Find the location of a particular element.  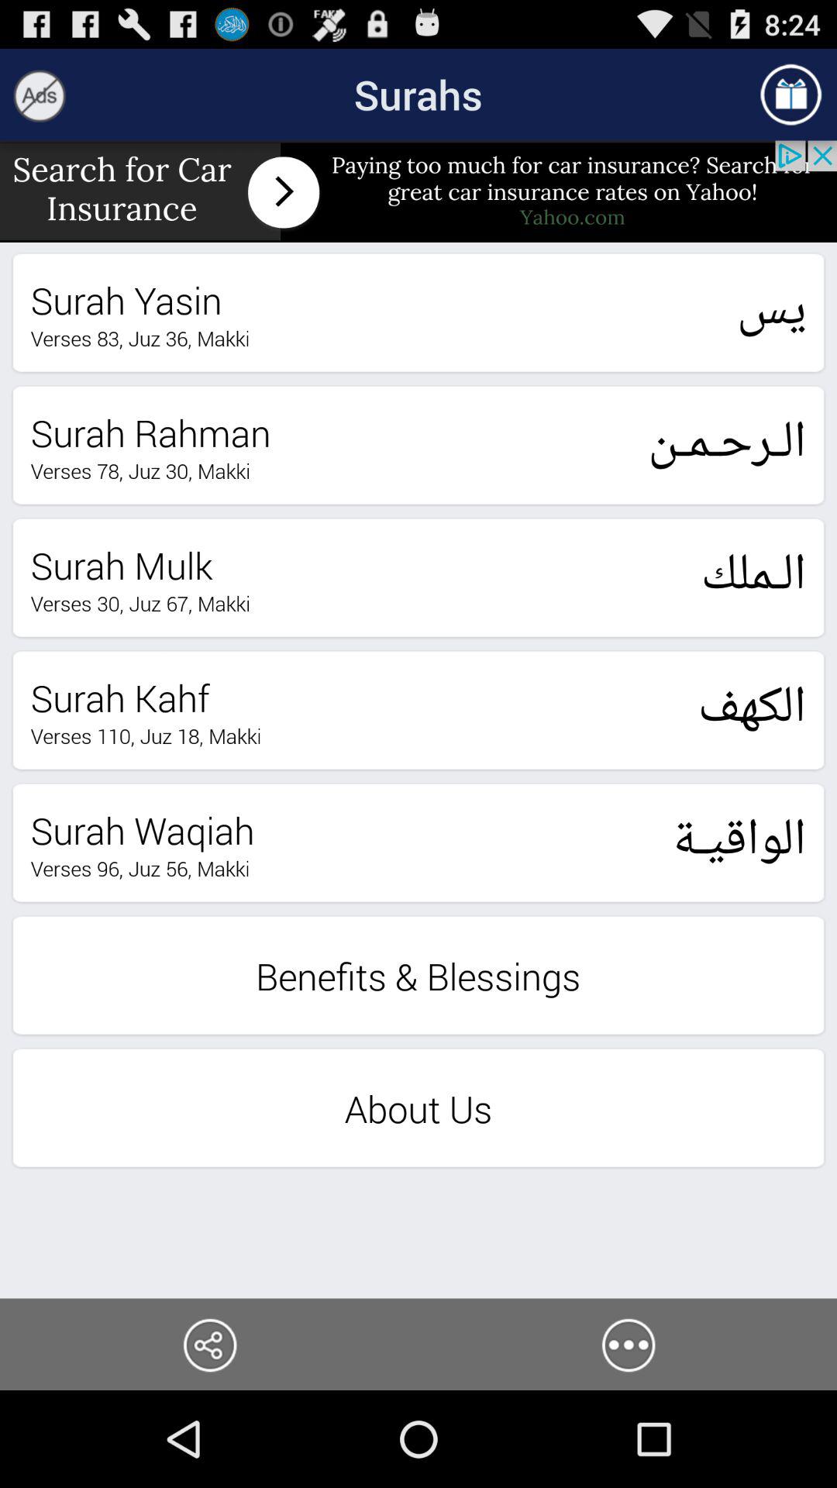

add banner is located at coordinates (418, 191).